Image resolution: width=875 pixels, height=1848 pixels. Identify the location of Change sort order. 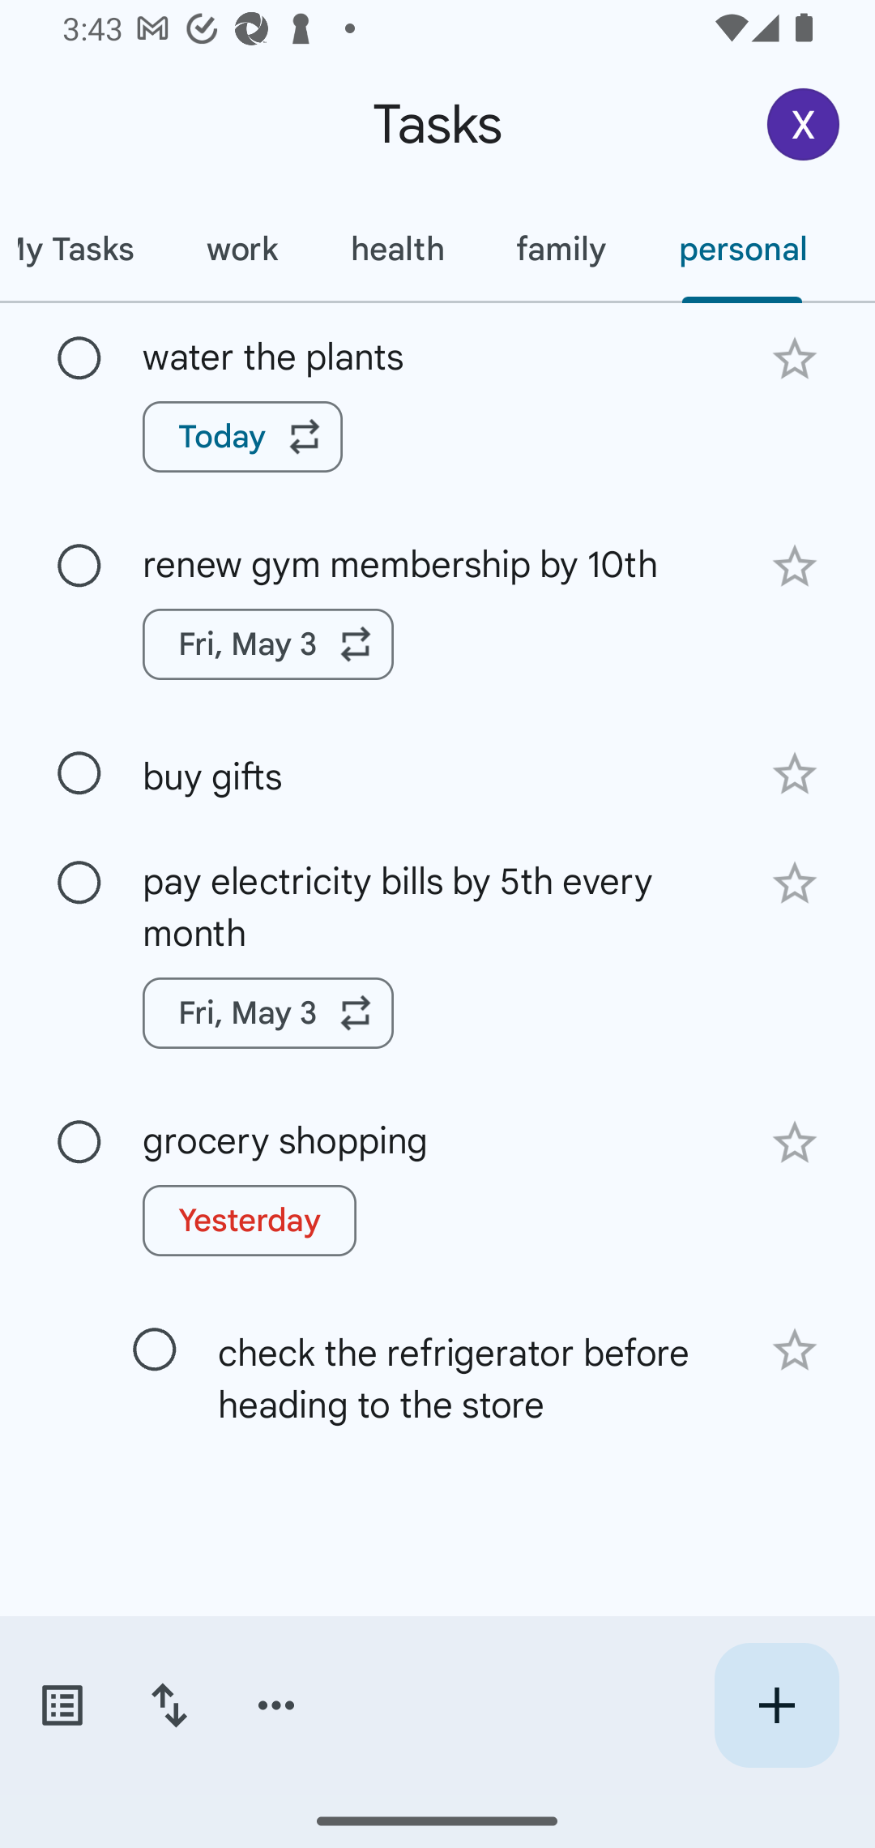
(169, 1705).